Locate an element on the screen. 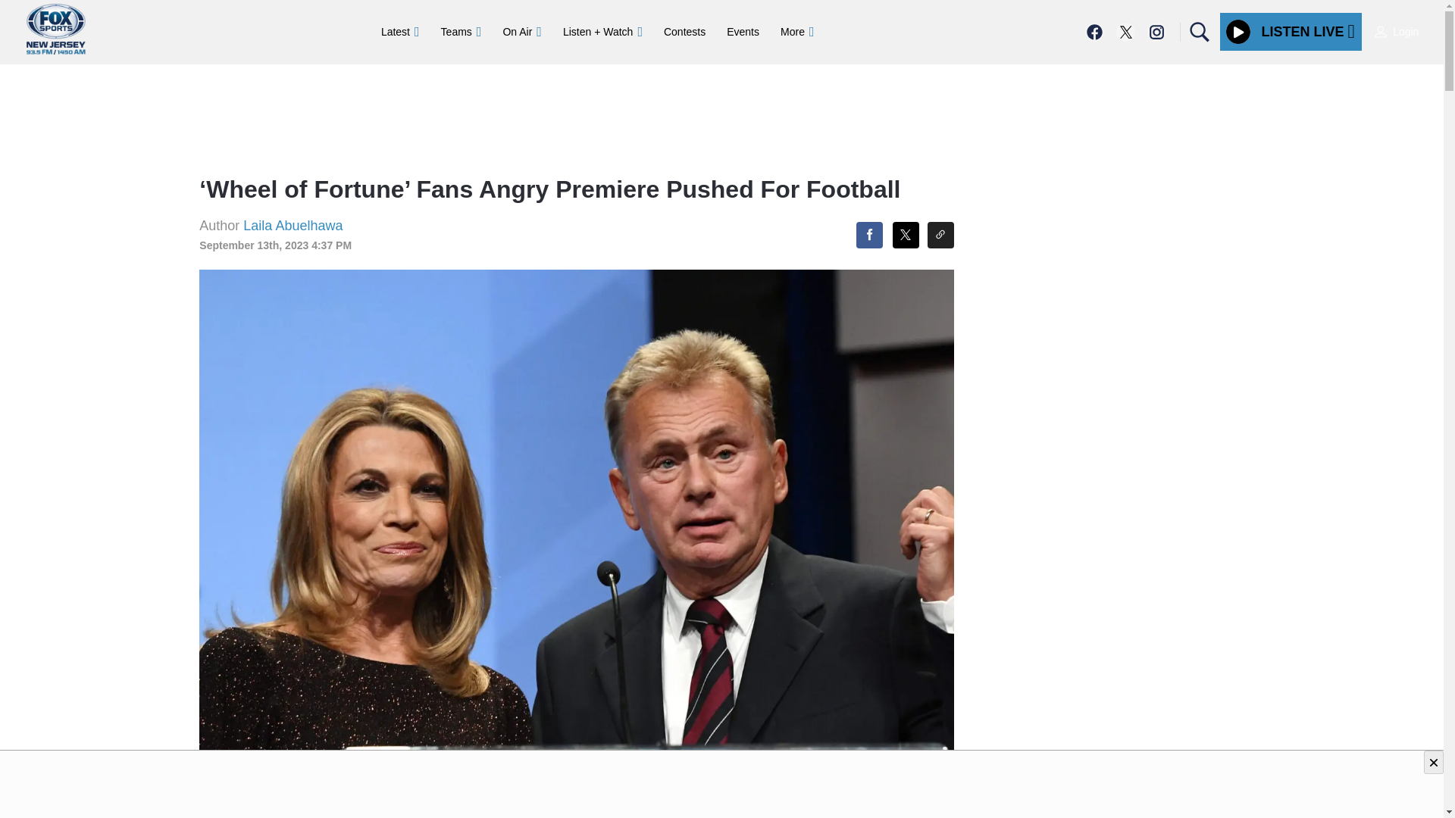 Image resolution: width=1455 pixels, height=818 pixels. Latest is located at coordinates (400, 31).